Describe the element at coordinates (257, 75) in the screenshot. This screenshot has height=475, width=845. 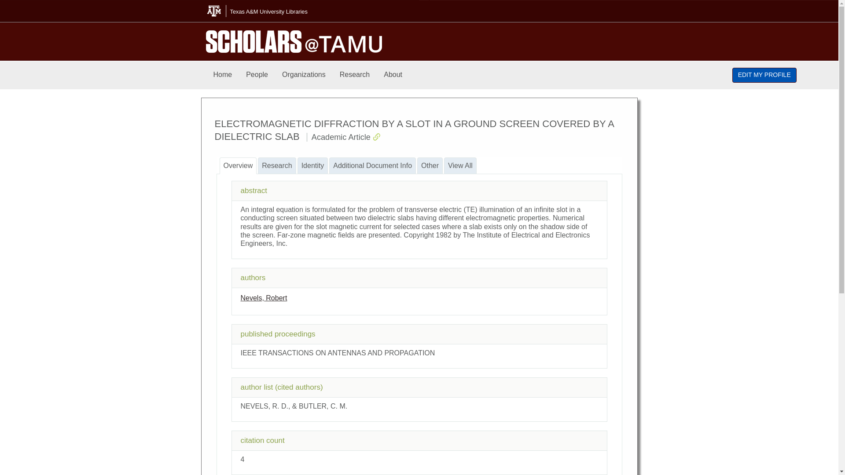
I see `People` at that location.